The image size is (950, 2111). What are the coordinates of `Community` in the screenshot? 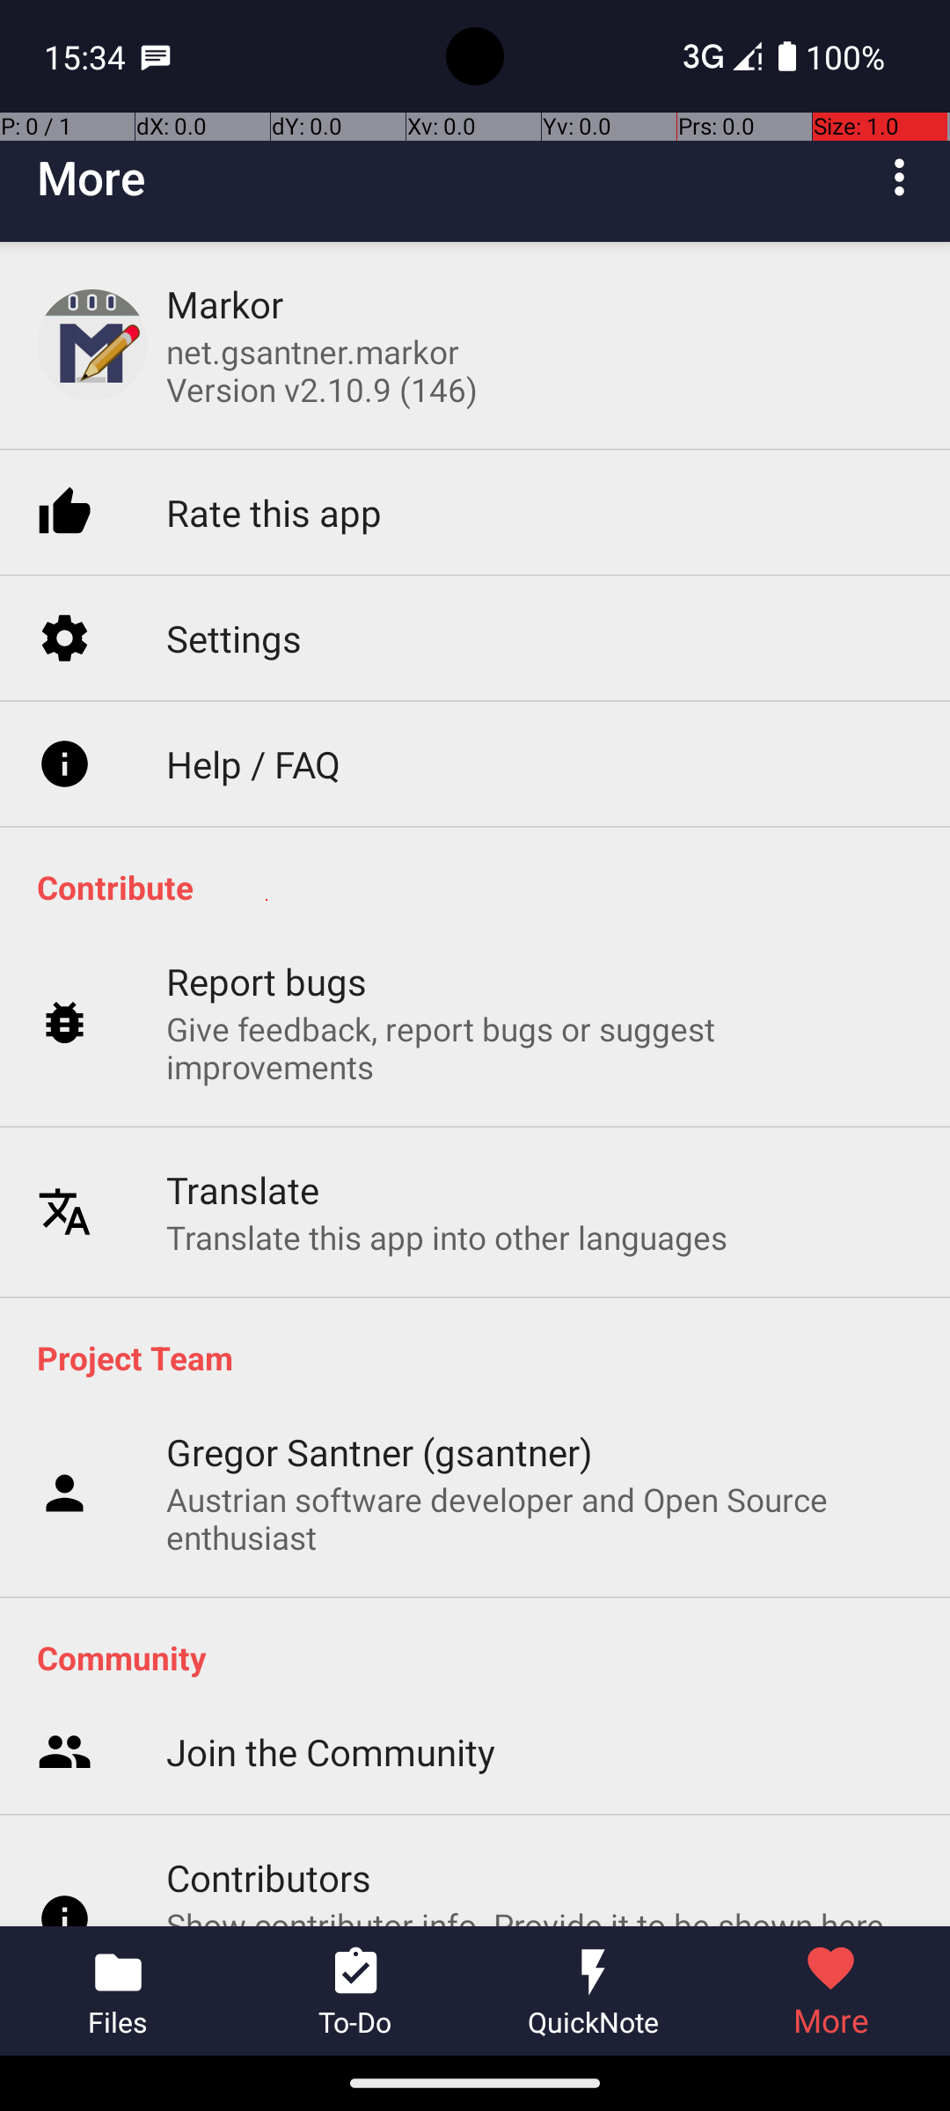 It's located at (484, 1657).